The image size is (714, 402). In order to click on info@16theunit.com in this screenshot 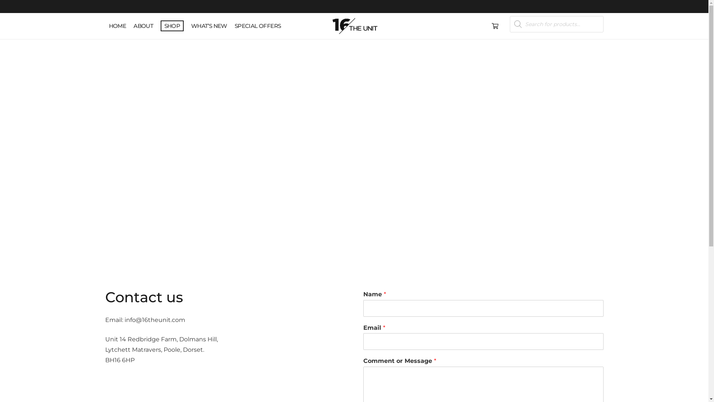, I will do `click(155, 320)`.